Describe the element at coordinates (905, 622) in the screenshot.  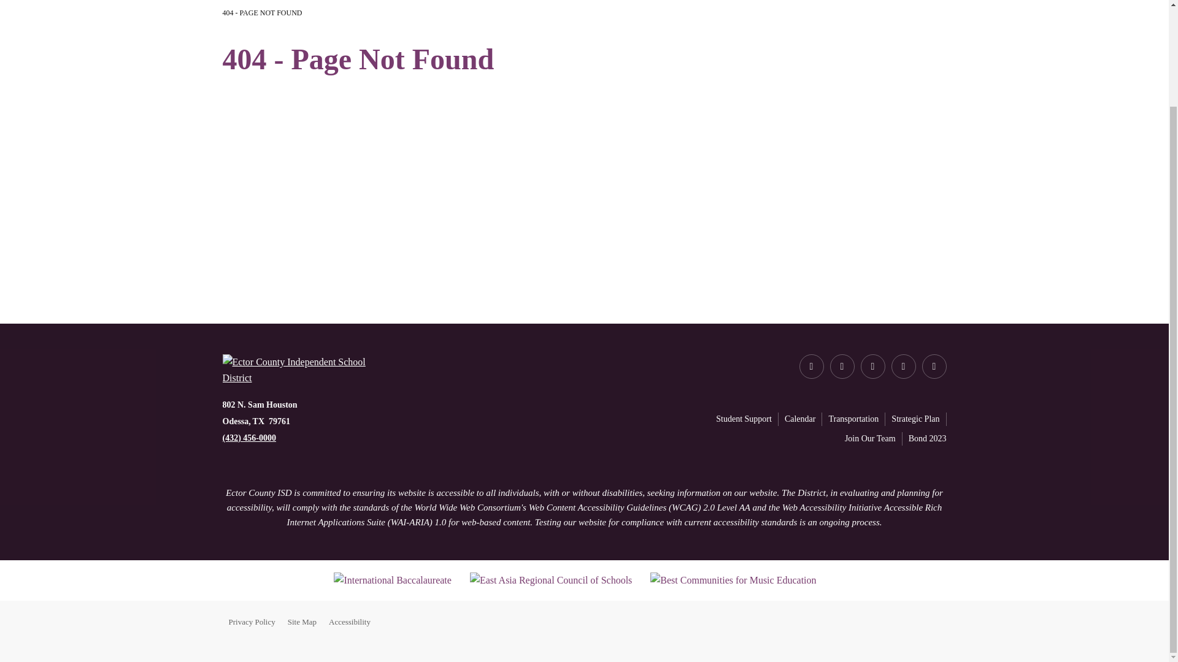
I see `Powered by Finalsite opens in a new window` at that location.